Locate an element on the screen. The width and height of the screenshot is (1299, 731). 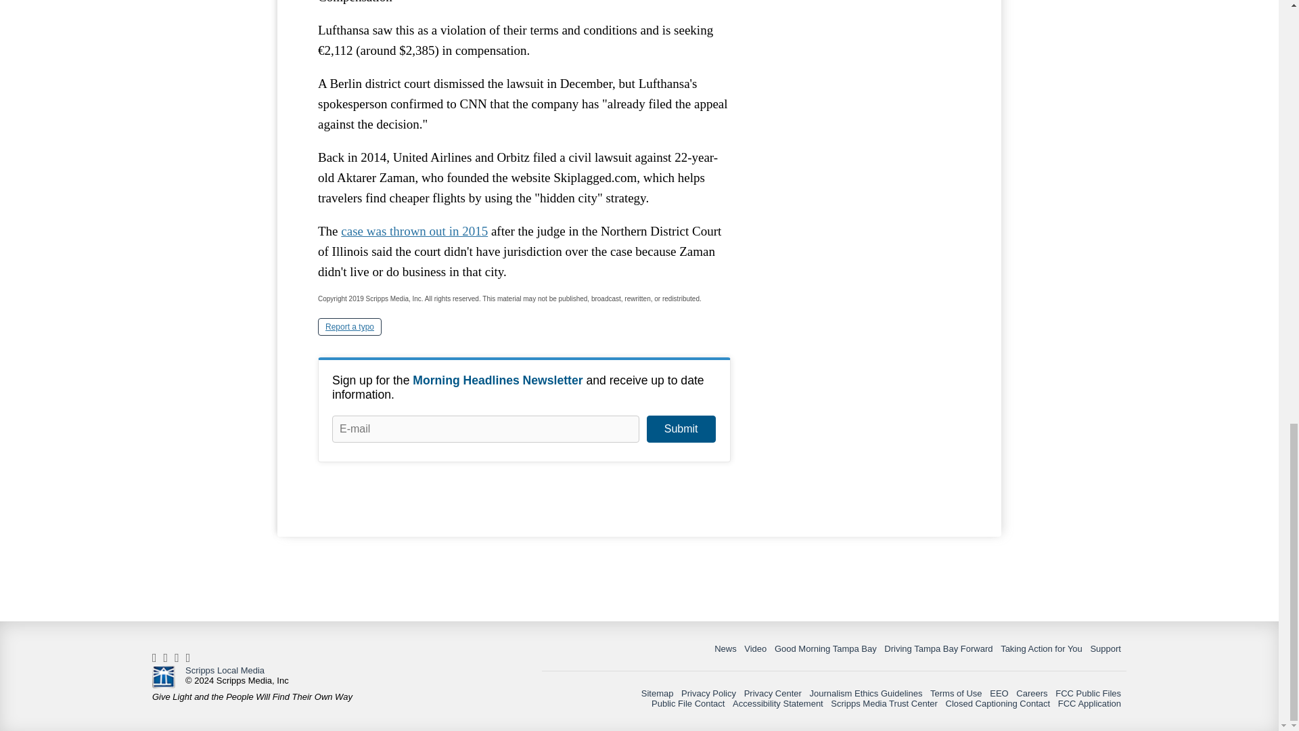
Submit is located at coordinates (681, 429).